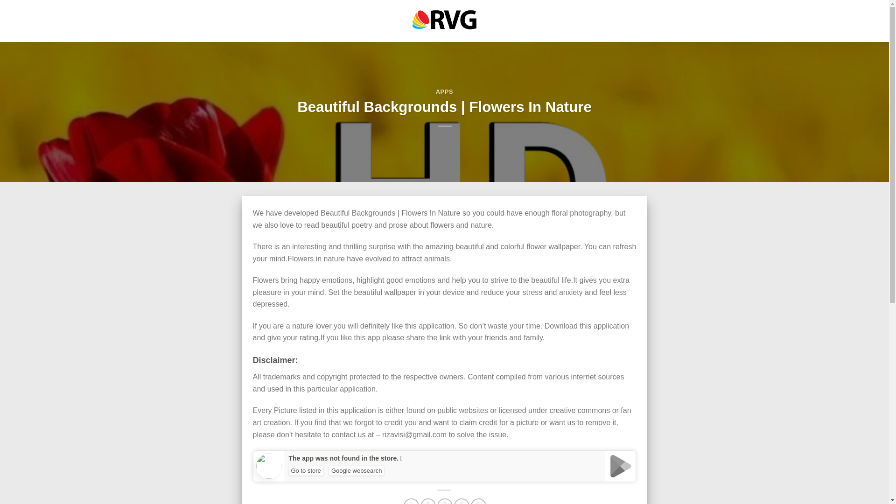 The width and height of the screenshot is (896, 504). What do you see at coordinates (357, 470) in the screenshot?
I see `Google websearch` at bounding box center [357, 470].